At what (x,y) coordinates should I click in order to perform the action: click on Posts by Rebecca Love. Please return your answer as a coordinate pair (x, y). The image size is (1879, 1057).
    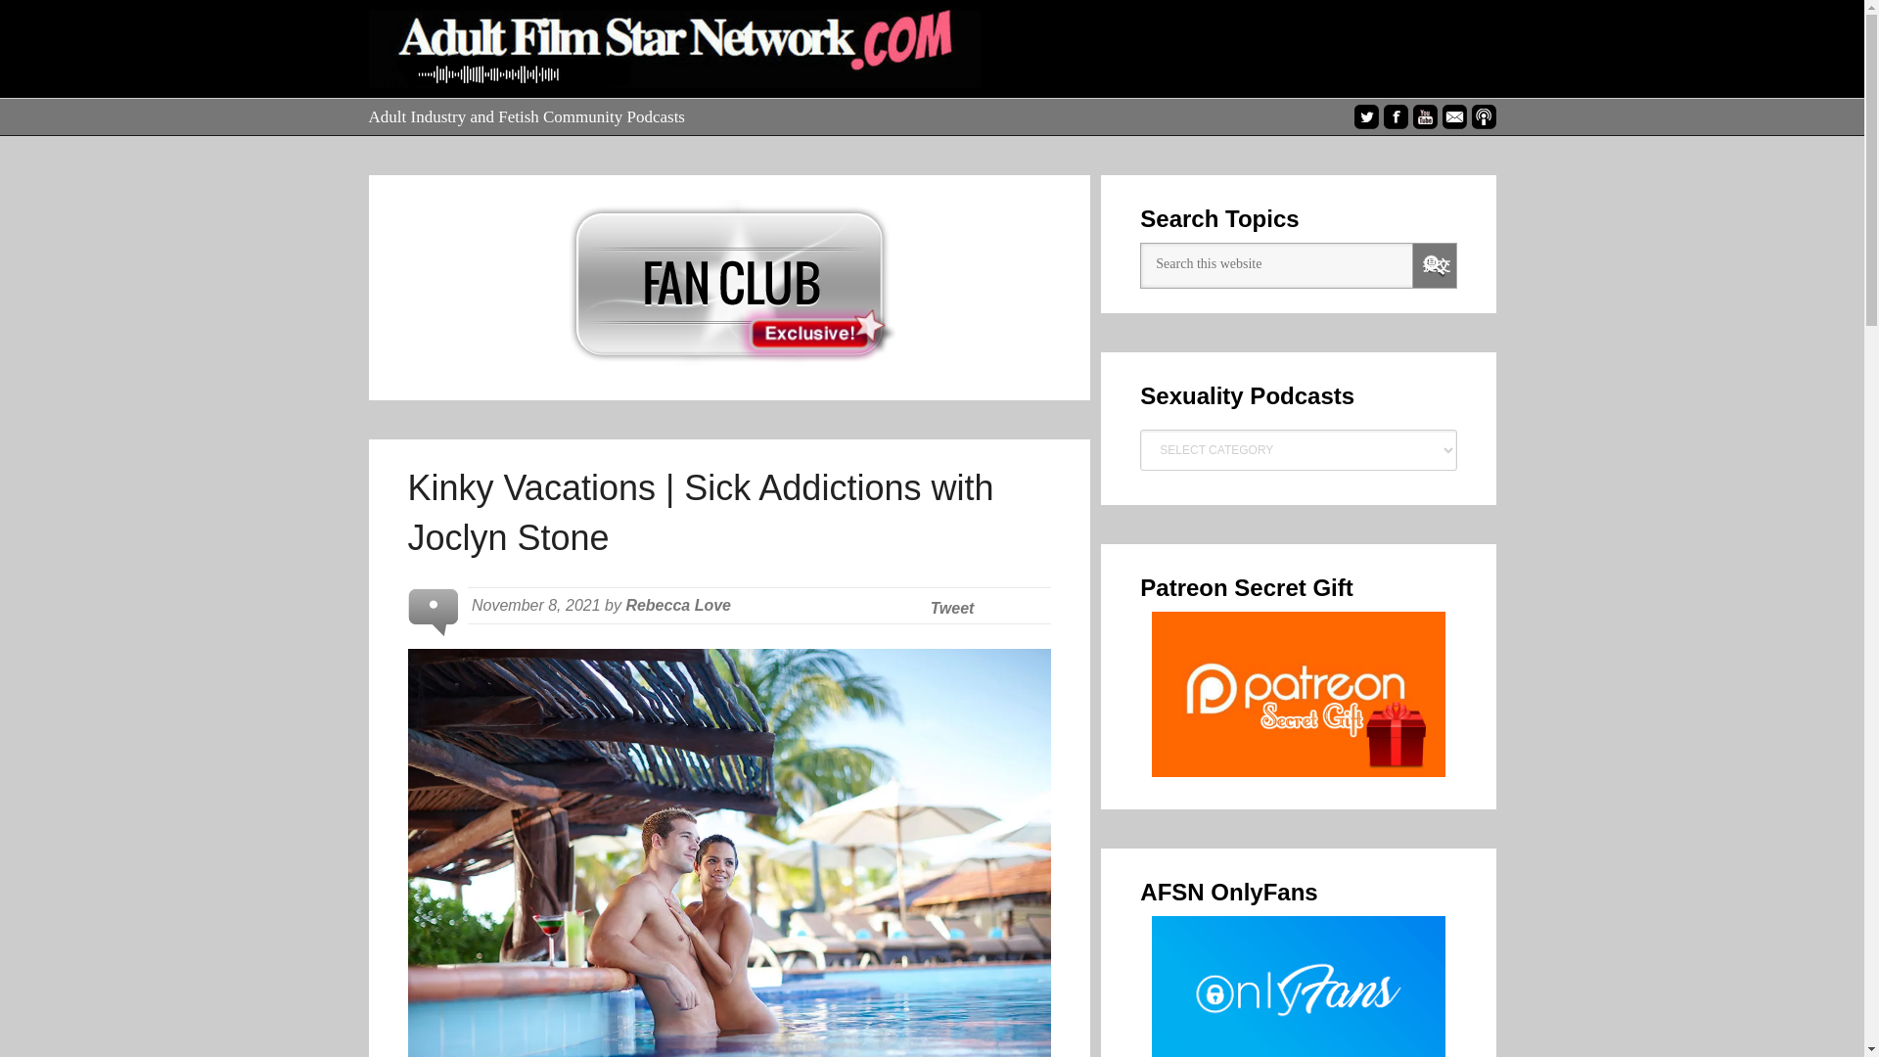
    Looking at the image, I should click on (677, 605).